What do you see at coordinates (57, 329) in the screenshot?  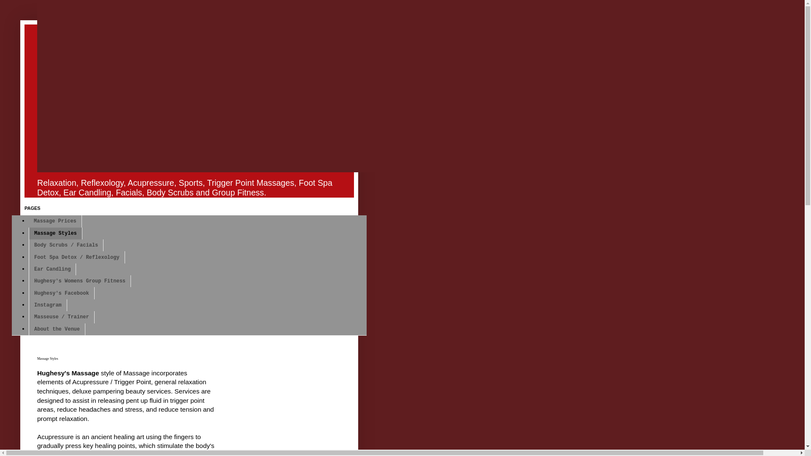 I see `About the Venue` at bounding box center [57, 329].